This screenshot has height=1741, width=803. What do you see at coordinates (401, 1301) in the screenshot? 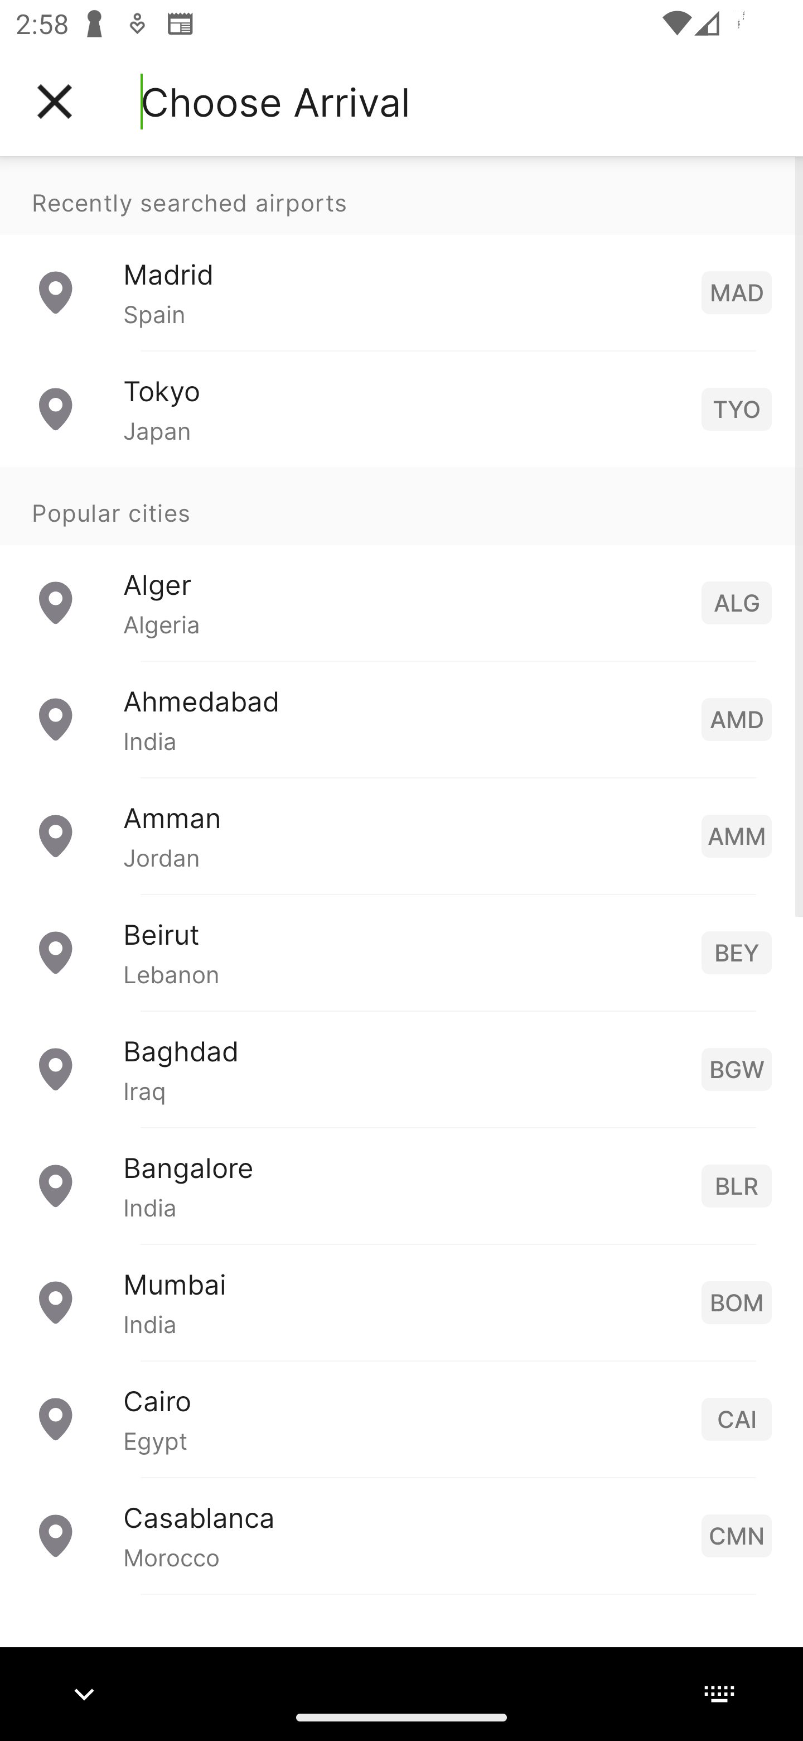
I see `Mumbai India BOM` at bounding box center [401, 1301].